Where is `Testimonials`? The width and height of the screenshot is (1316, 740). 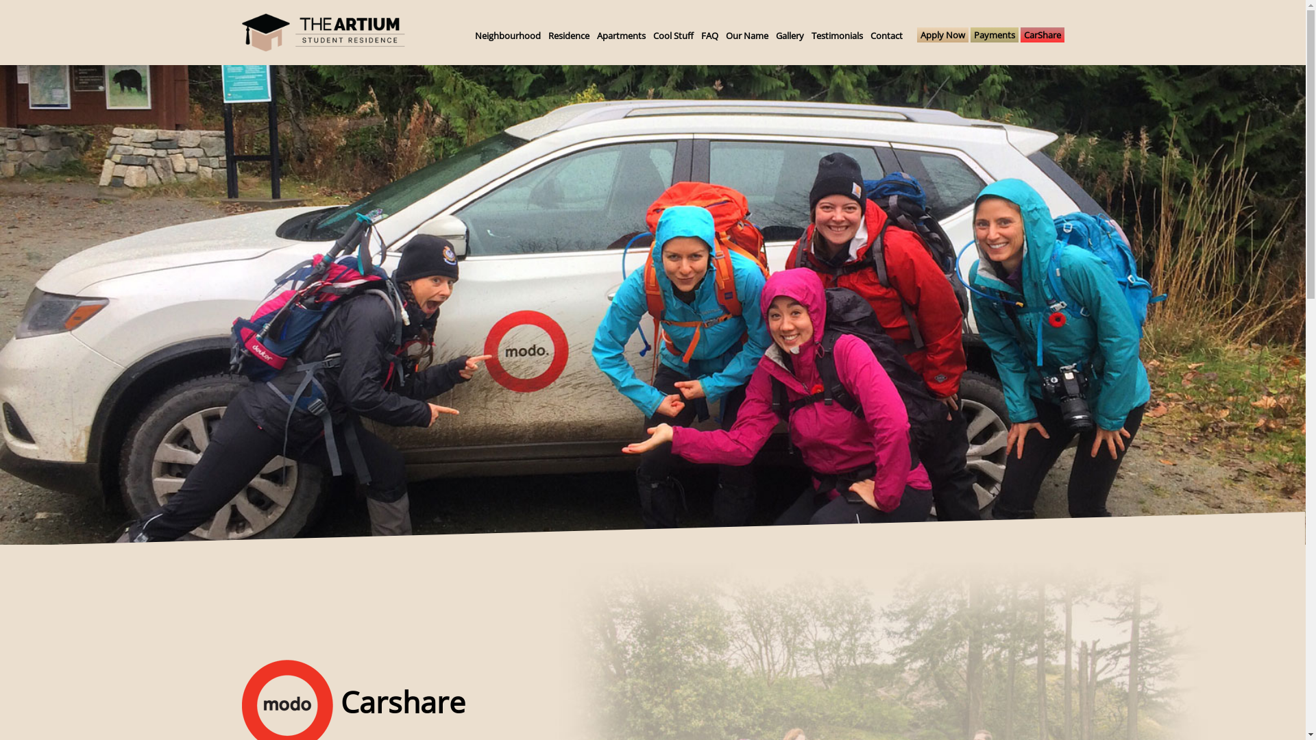
Testimonials is located at coordinates (838, 36).